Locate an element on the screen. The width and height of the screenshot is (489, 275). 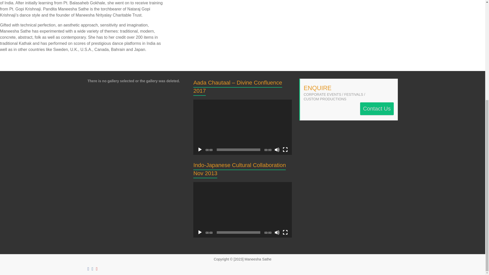
Play is located at coordinates (200, 150).